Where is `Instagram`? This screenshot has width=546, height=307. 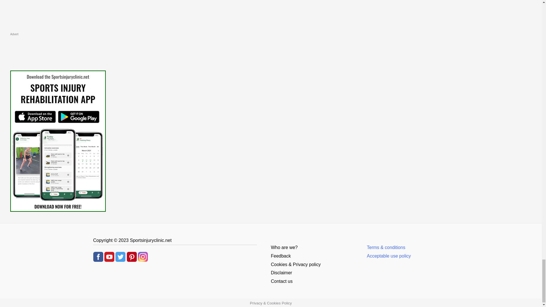
Instagram is located at coordinates (143, 256).